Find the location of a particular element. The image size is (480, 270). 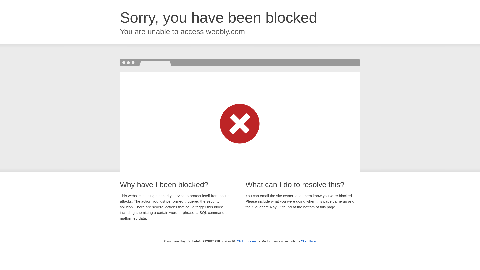

Click to reveal is located at coordinates (247, 241).